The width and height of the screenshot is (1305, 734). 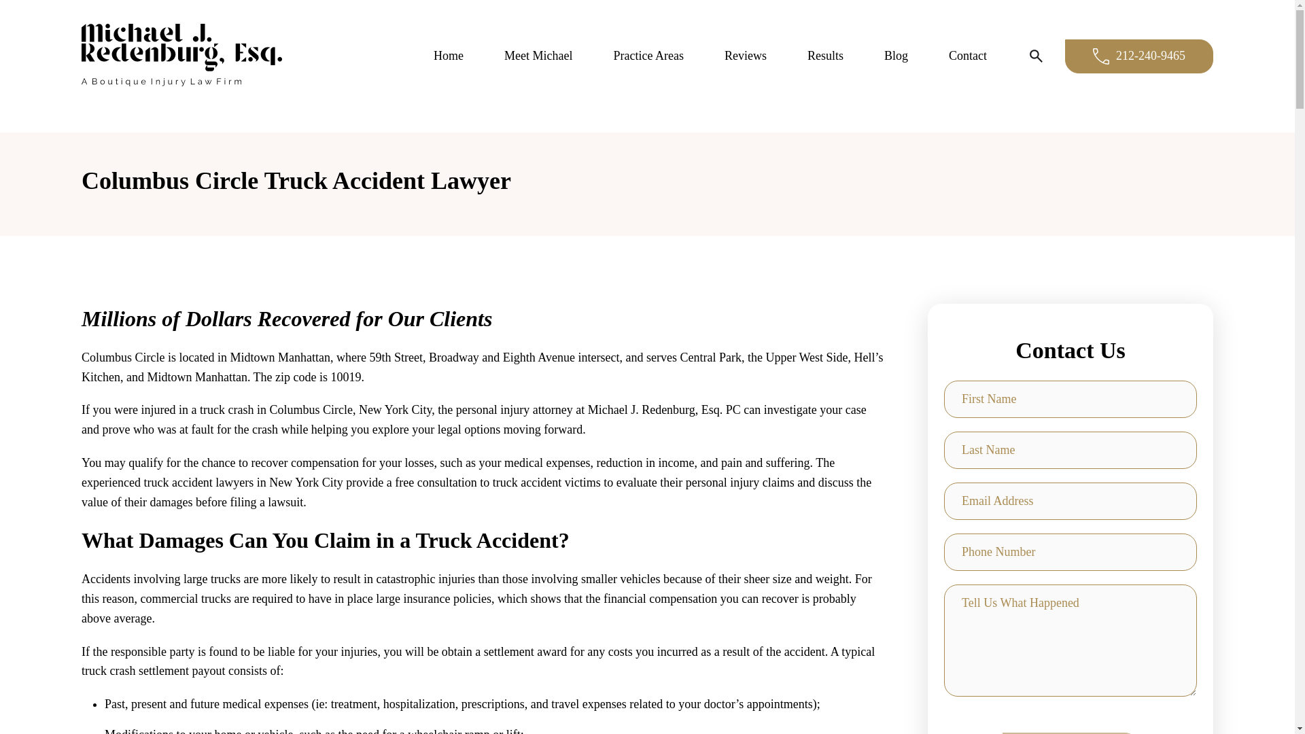 What do you see at coordinates (825, 56) in the screenshot?
I see `Results` at bounding box center [825, 56].